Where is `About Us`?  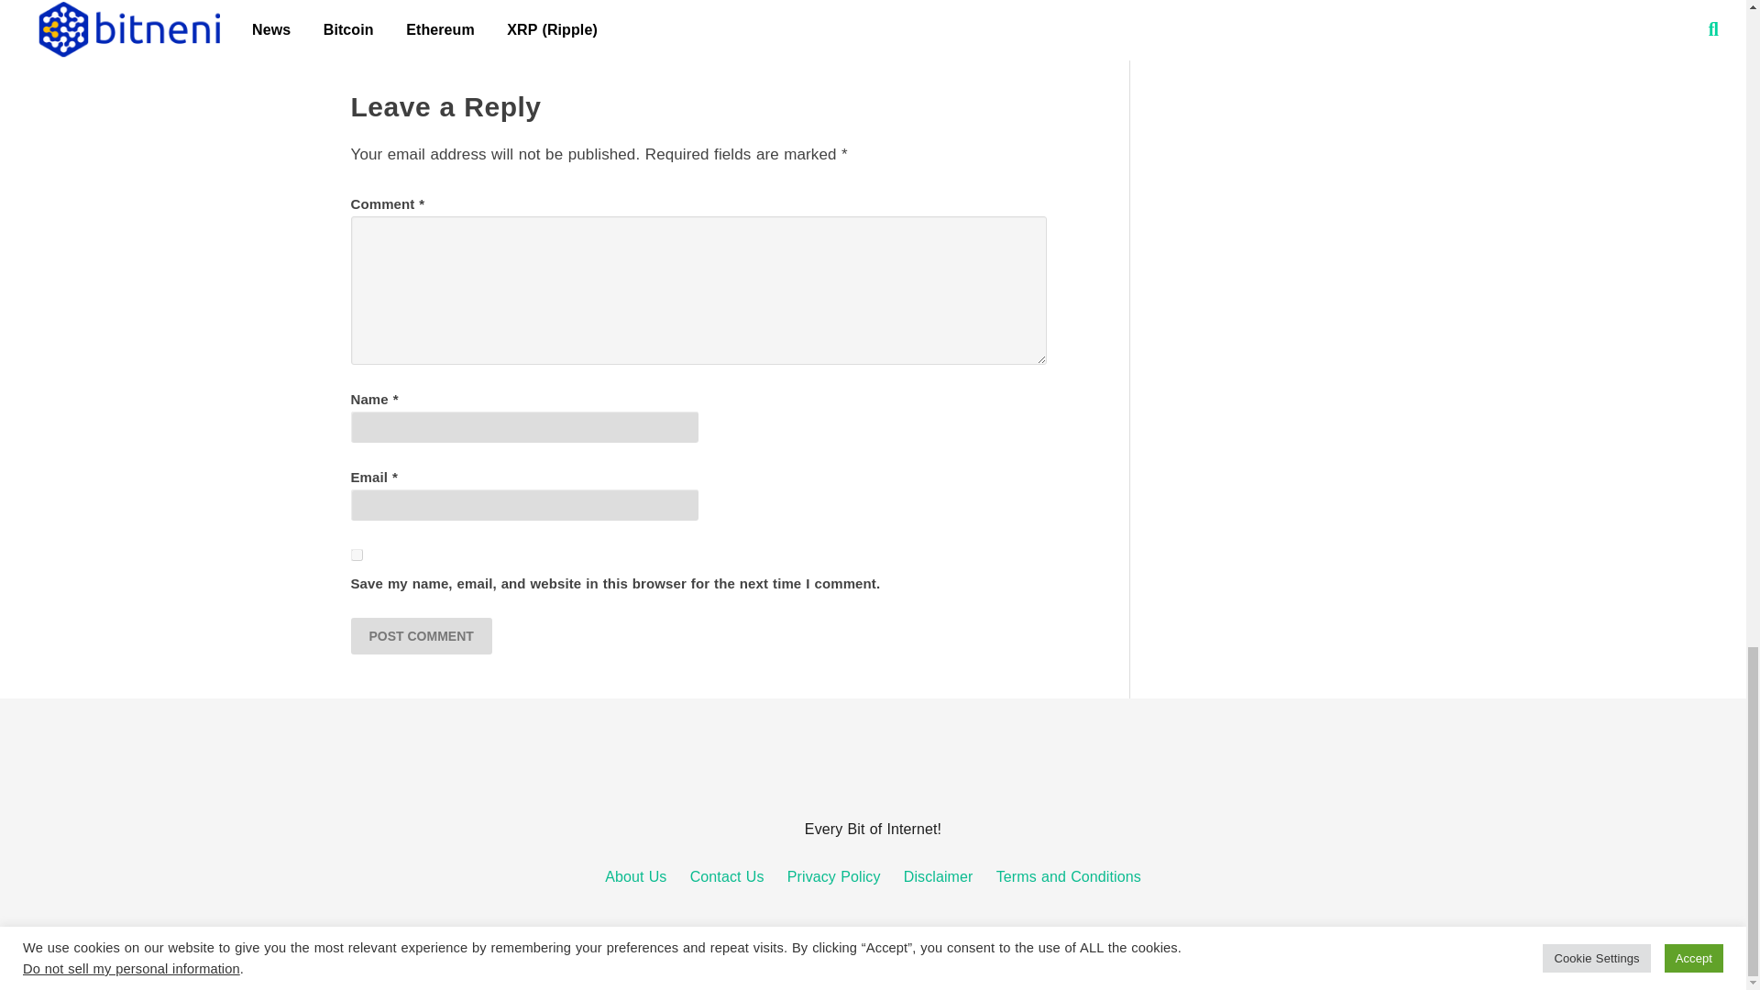 About Us is located at coordinates (636, 876).